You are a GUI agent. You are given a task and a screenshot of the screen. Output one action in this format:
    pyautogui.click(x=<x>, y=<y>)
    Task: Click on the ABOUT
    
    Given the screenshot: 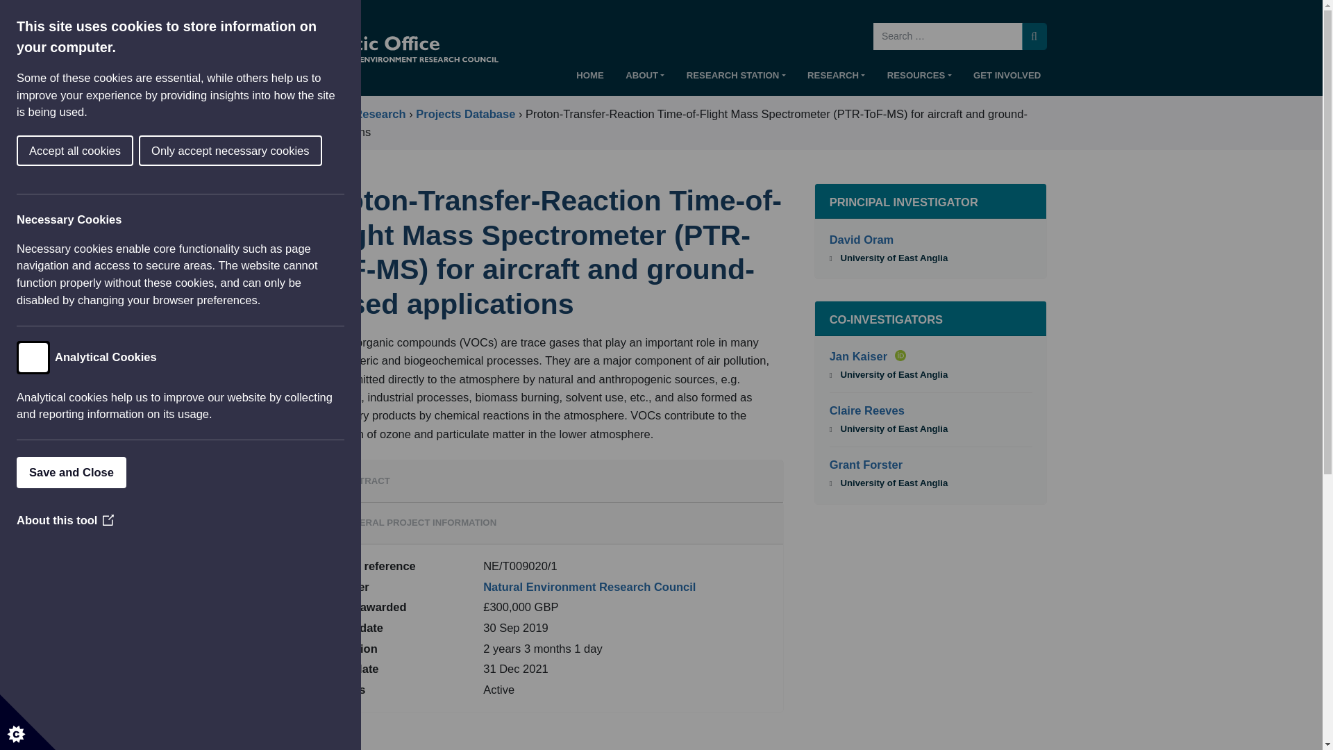 What is the action you would take?
    pyautogui.click(x=644, y=78)
    